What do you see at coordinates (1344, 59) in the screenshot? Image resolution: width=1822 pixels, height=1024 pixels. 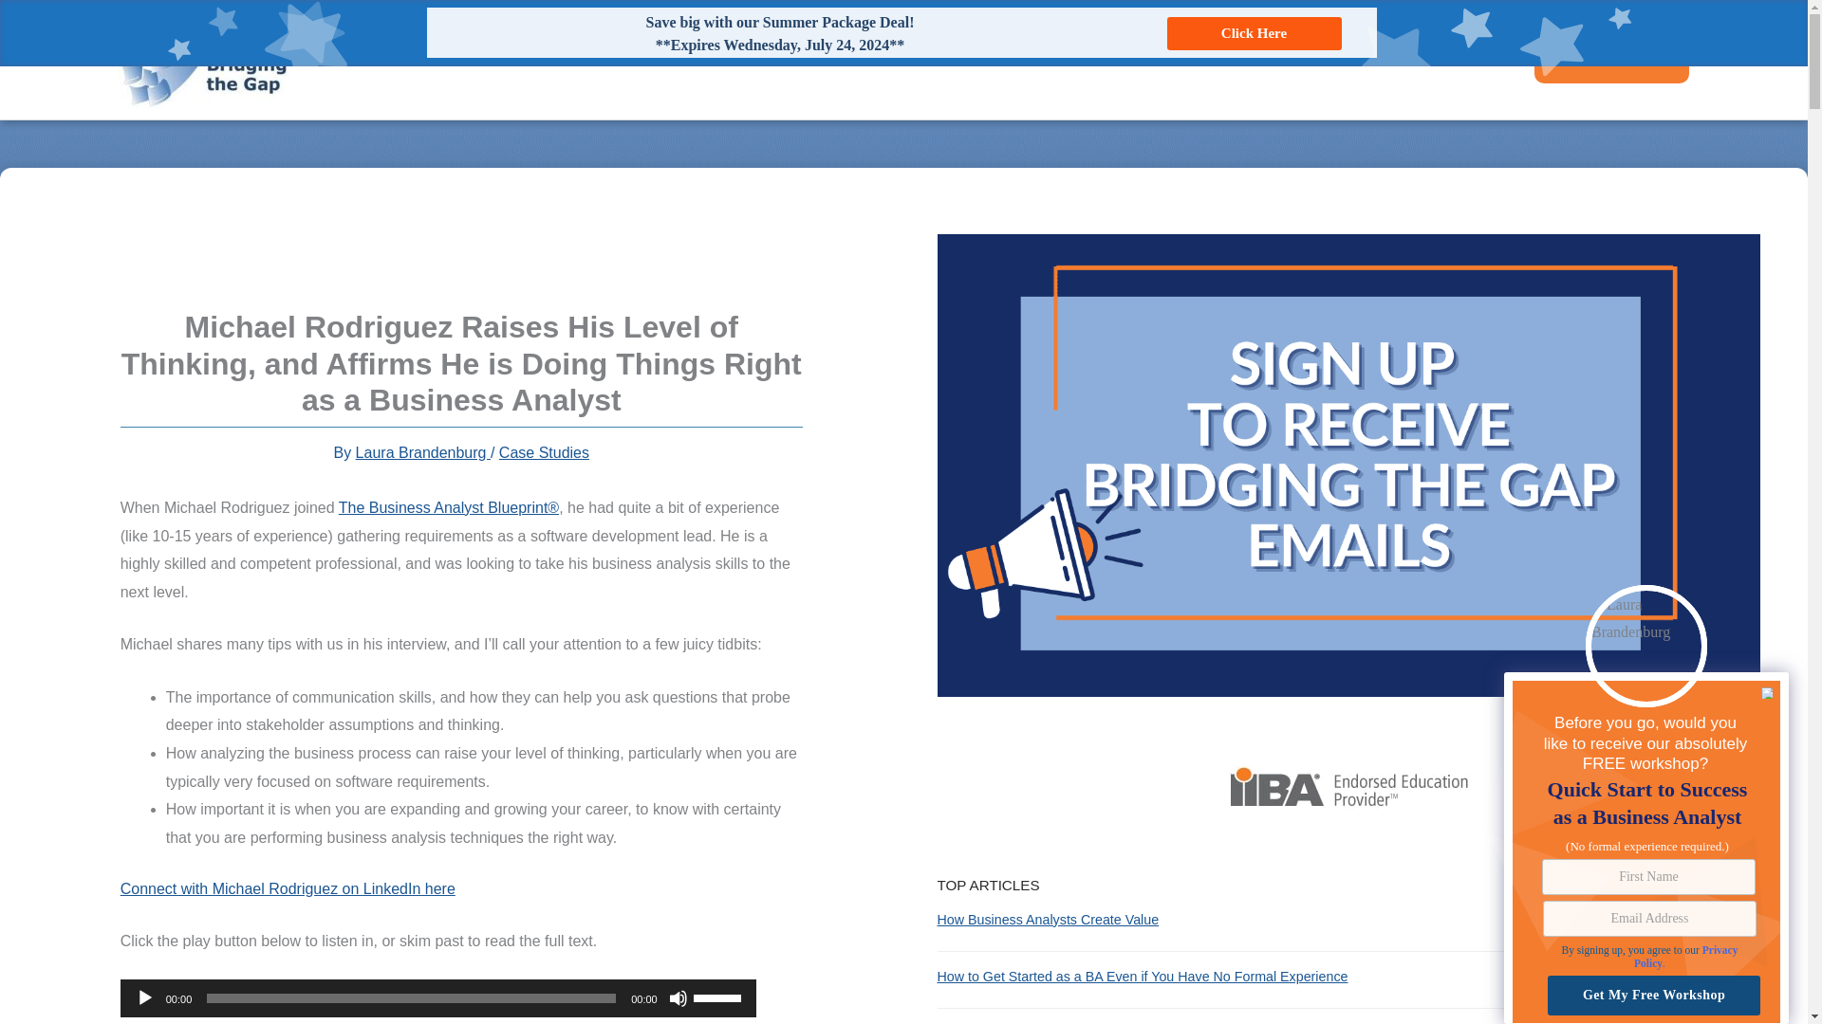 I see `BLOG` at bounding box center [1344, 59].